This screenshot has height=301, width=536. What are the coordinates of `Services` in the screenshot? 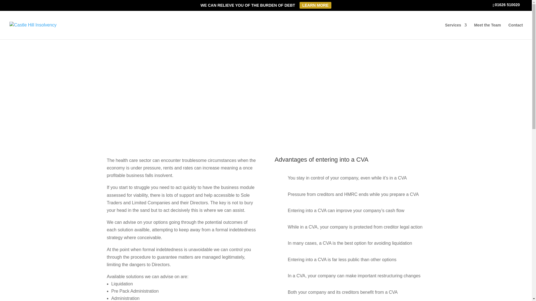 It's located at (456, 31).